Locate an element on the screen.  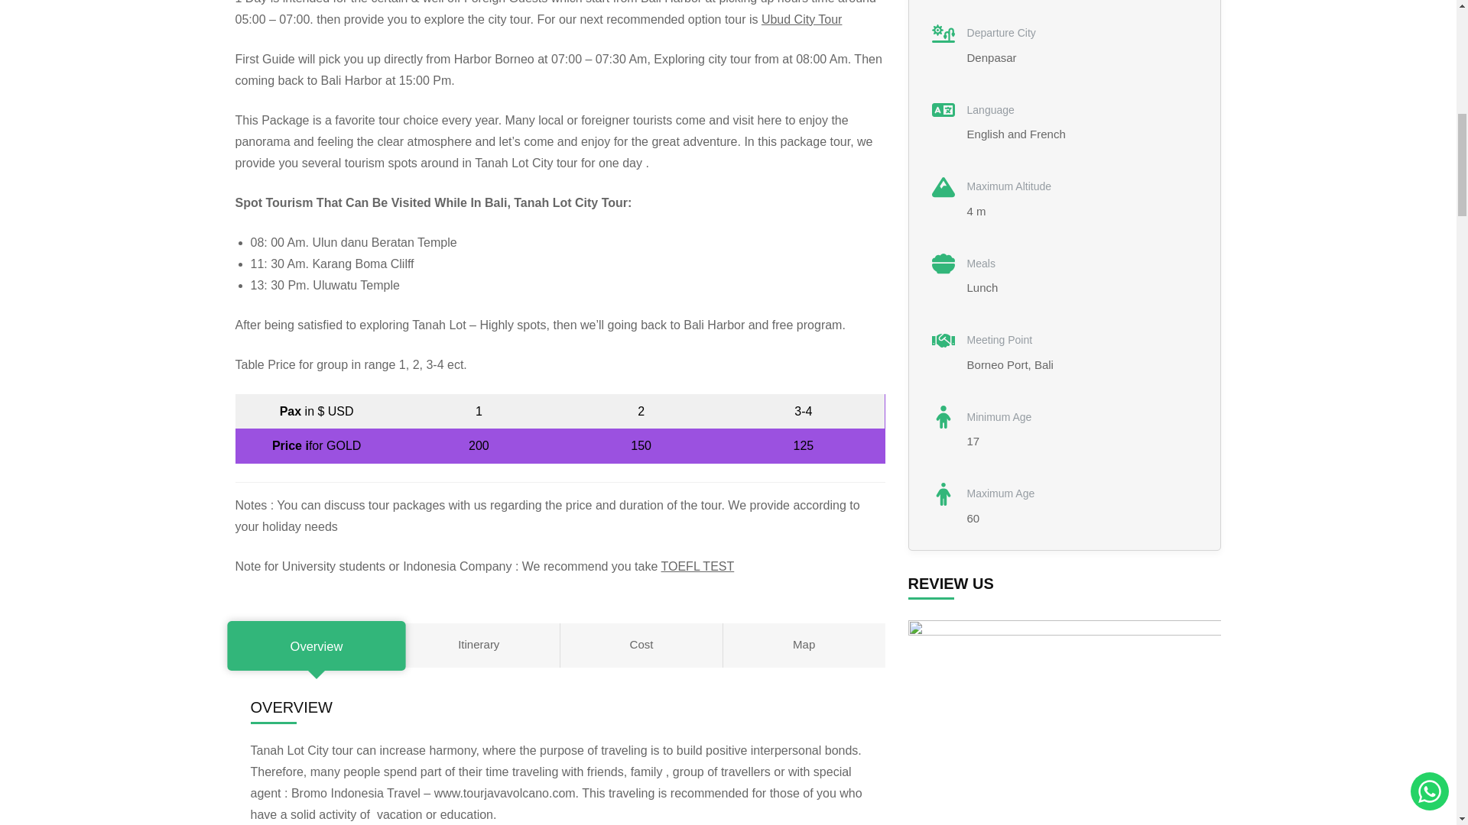
REVIEW US is located at coordinates (1064, 723).